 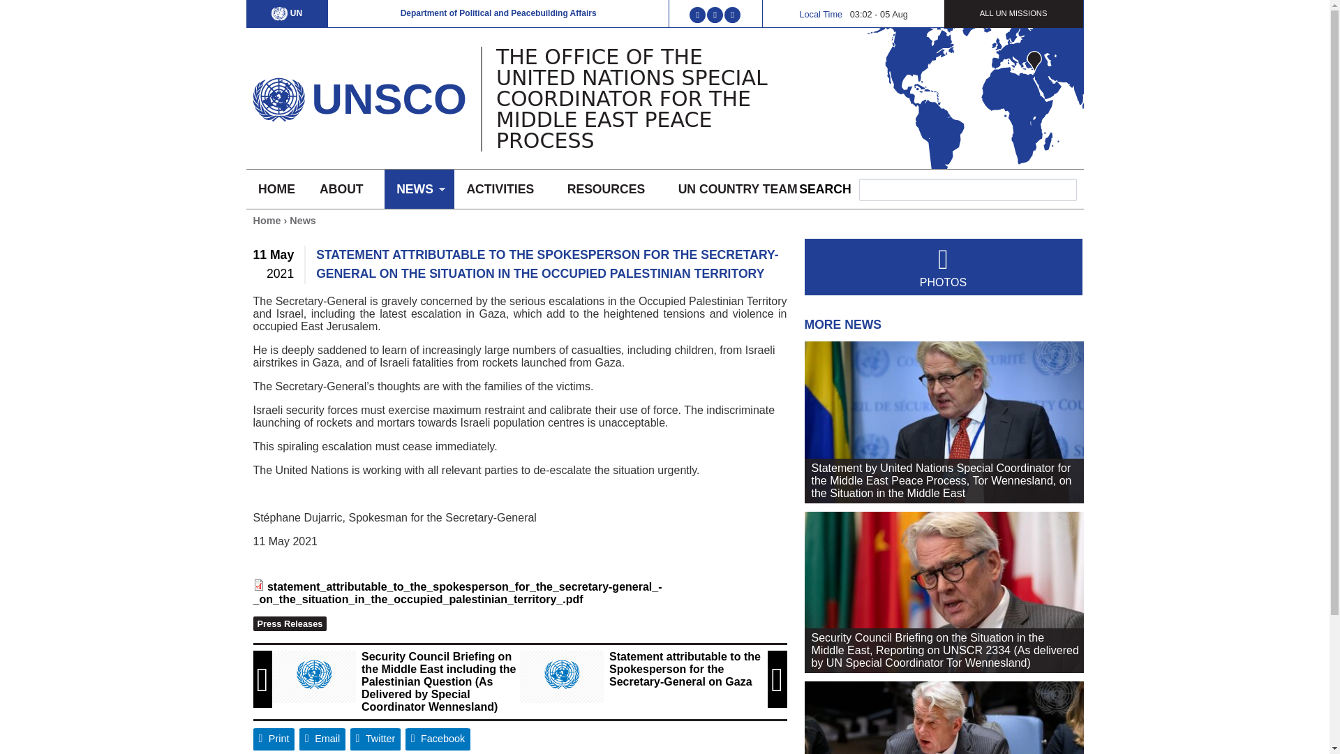 I want to click on UNSCO, so click(x=388, y=98).